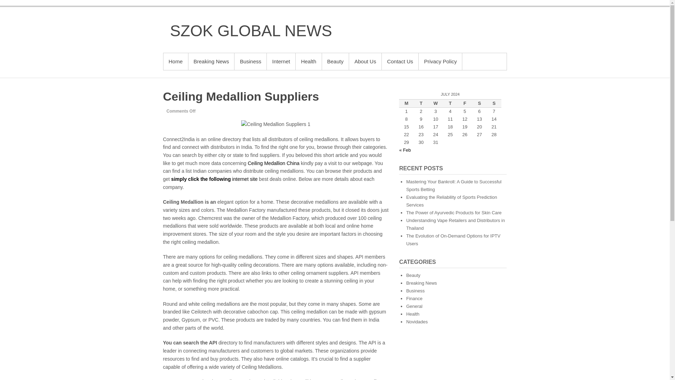 The width and height of the screenshot is (675, 380). Describe the element at coordinates (415, 291) in the screenshot. I see `Business` at that location.